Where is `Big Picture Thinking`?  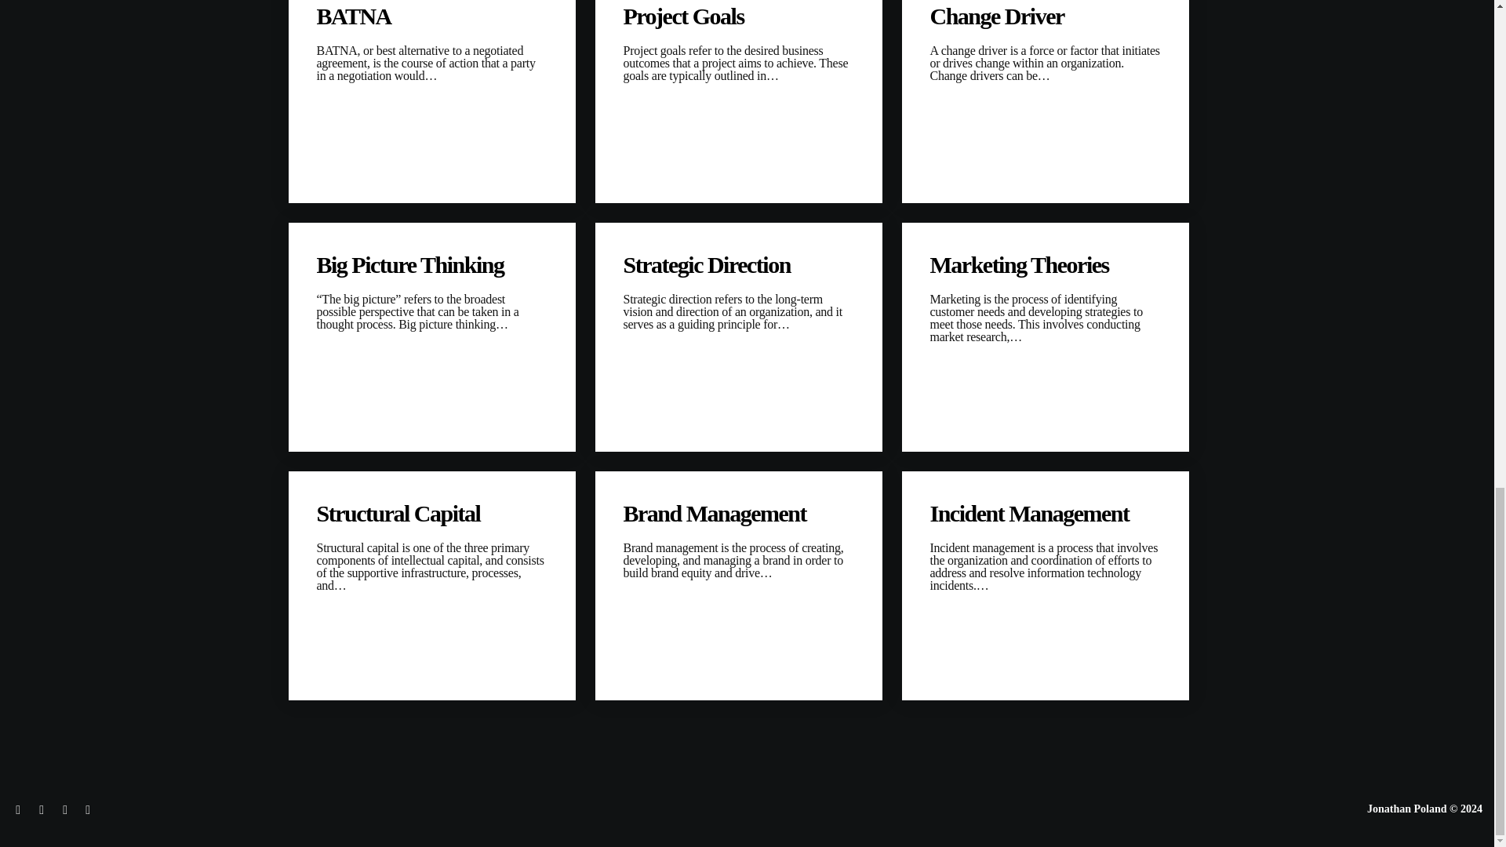
Big Picture Thinking is located at coordinates (431, 265).